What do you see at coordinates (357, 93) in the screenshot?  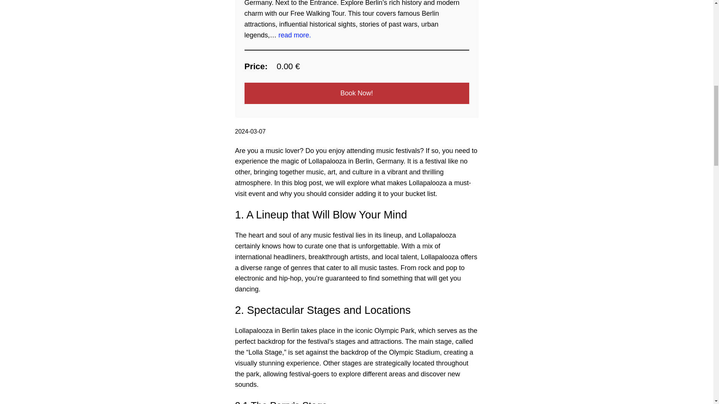 I see `Book Now!` at bounding box center [357, 93].